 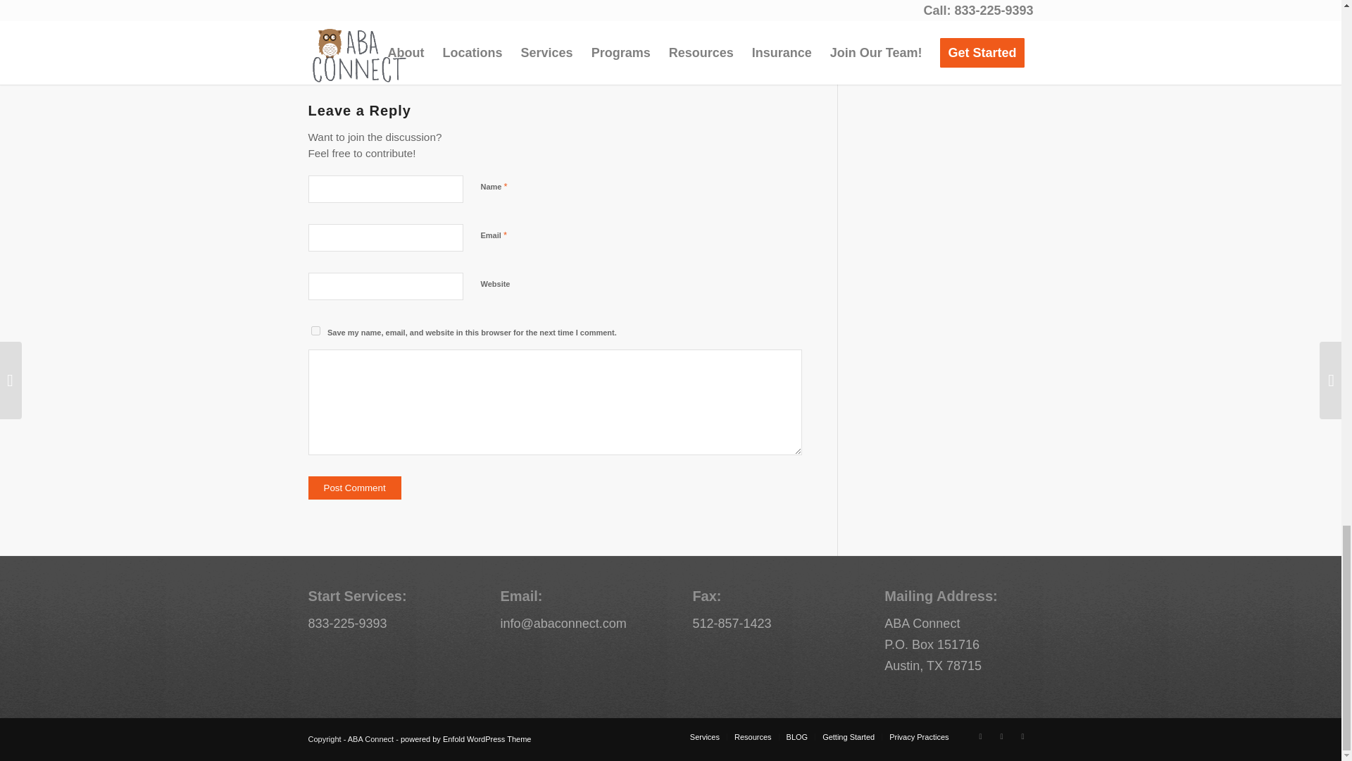 What do you see at coordinates (355, 488) in the screenshot?
I see `Post Comment` at bounding box center [355, 488].